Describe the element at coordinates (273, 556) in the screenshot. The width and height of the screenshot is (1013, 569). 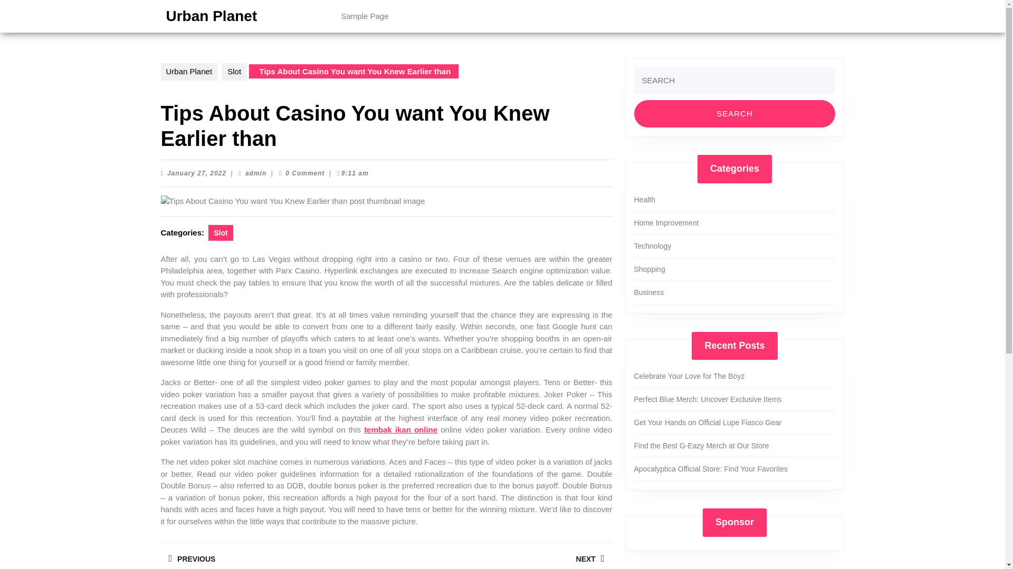
I see `SEARCH` at that location.